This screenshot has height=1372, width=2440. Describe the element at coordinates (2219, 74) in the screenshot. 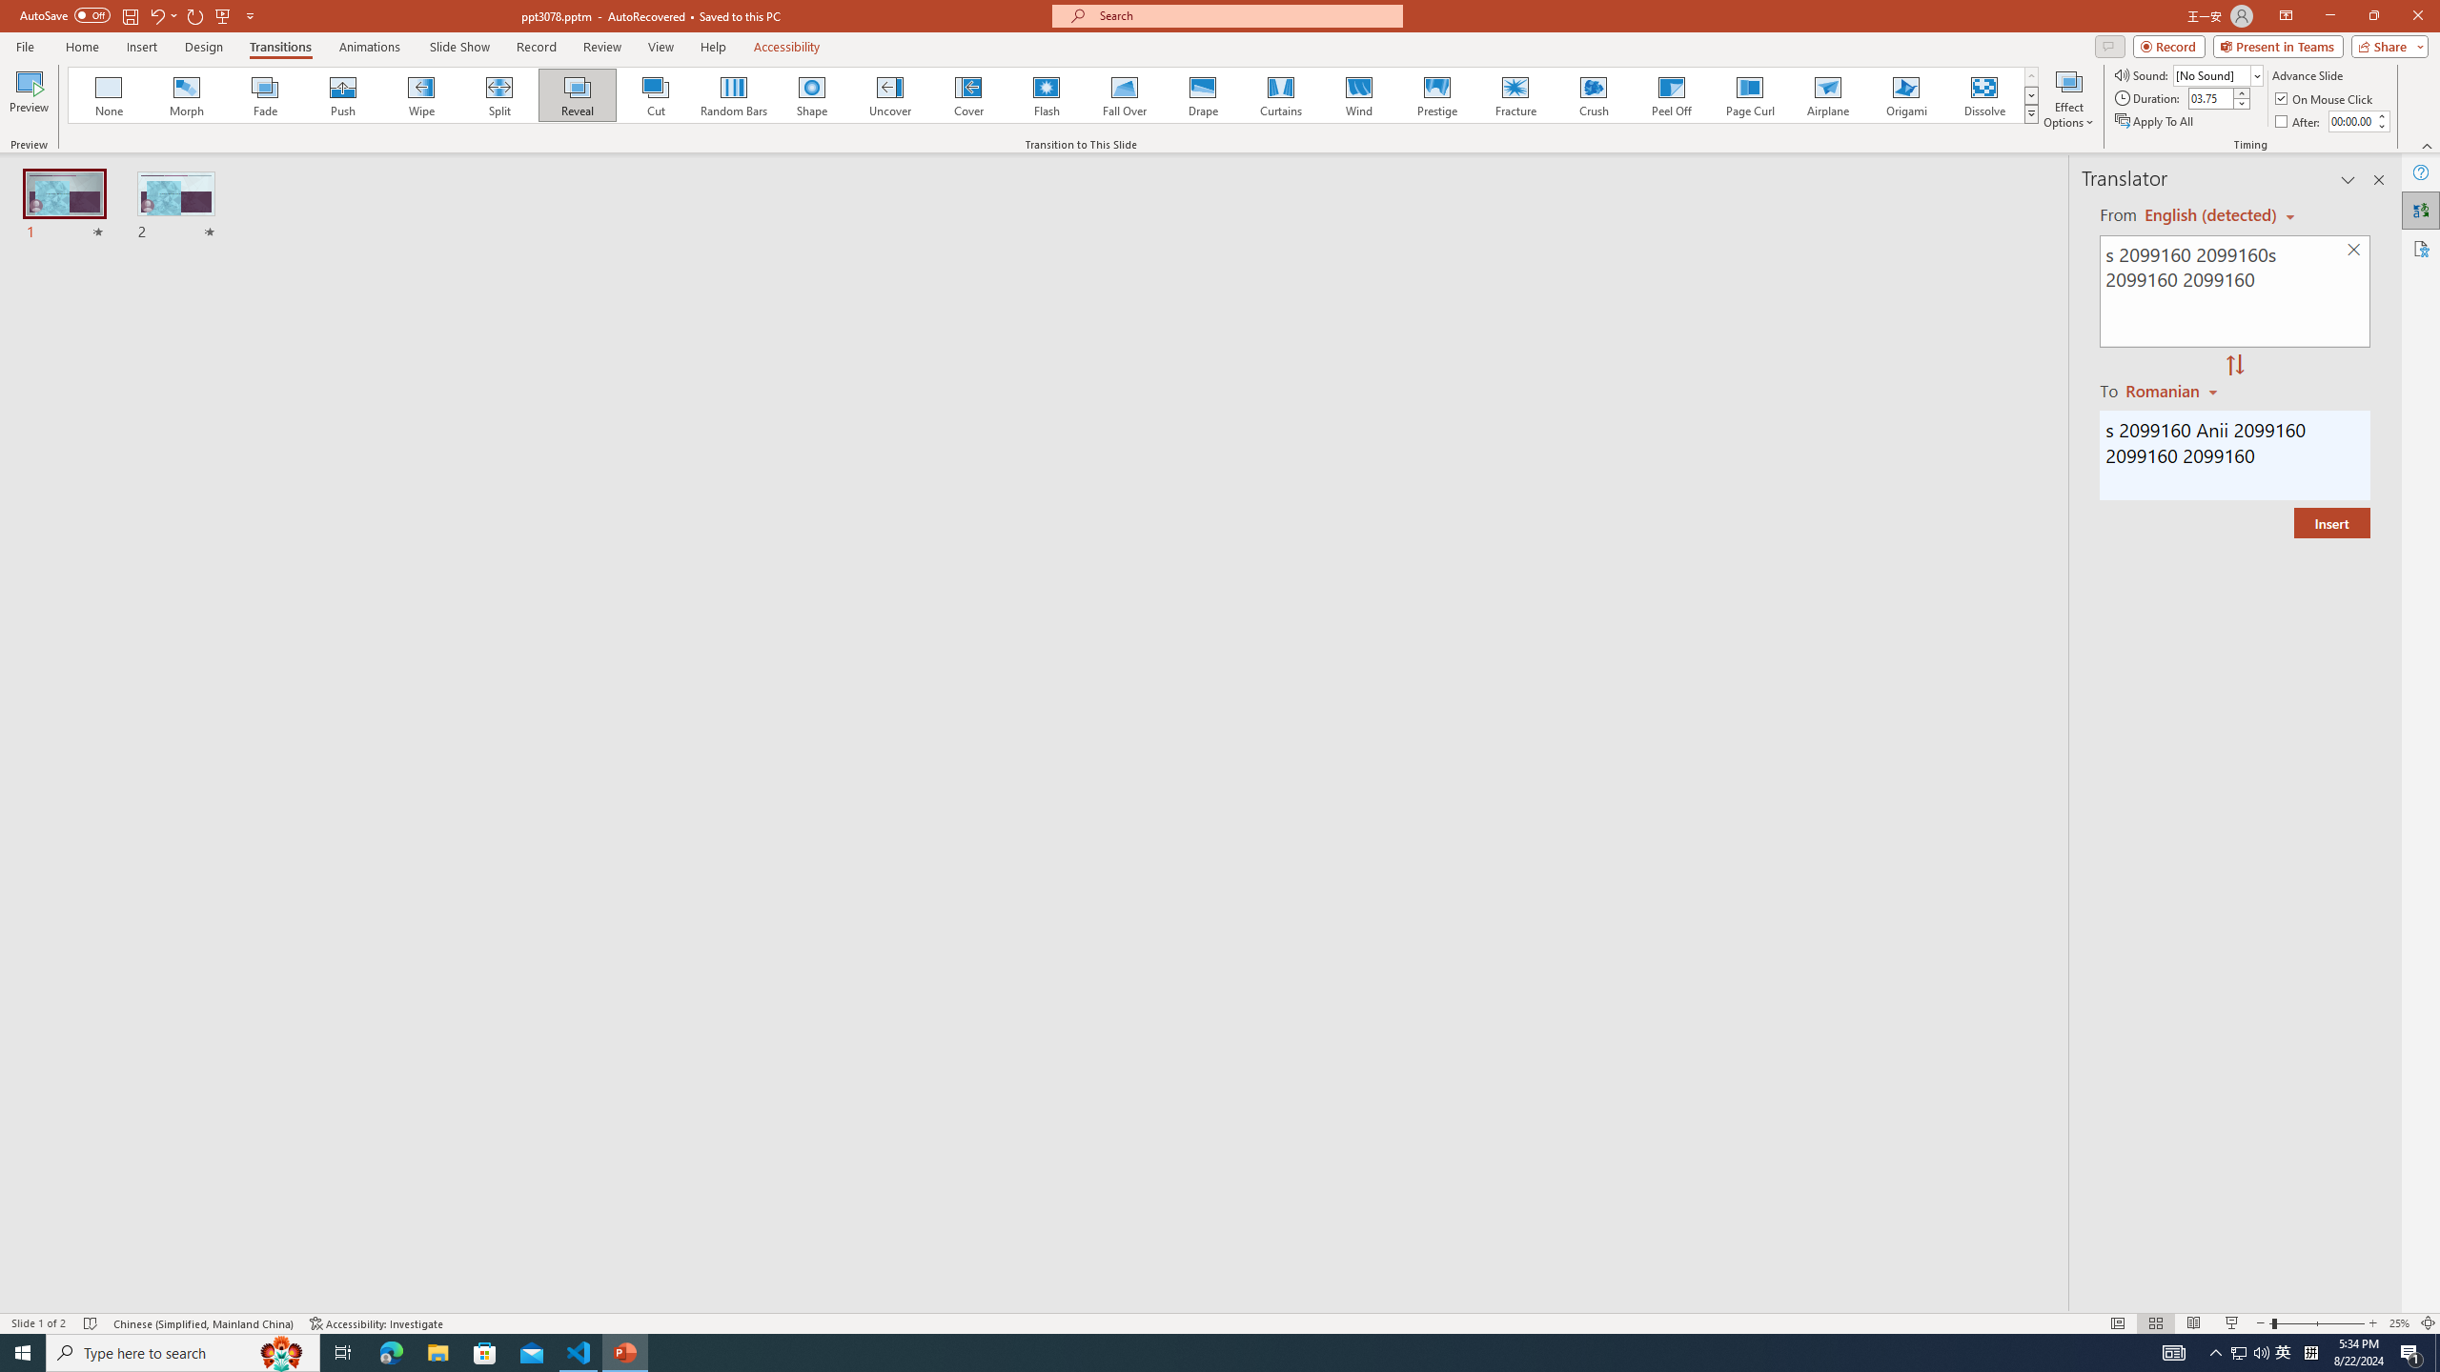

I see `Sound` at that location.